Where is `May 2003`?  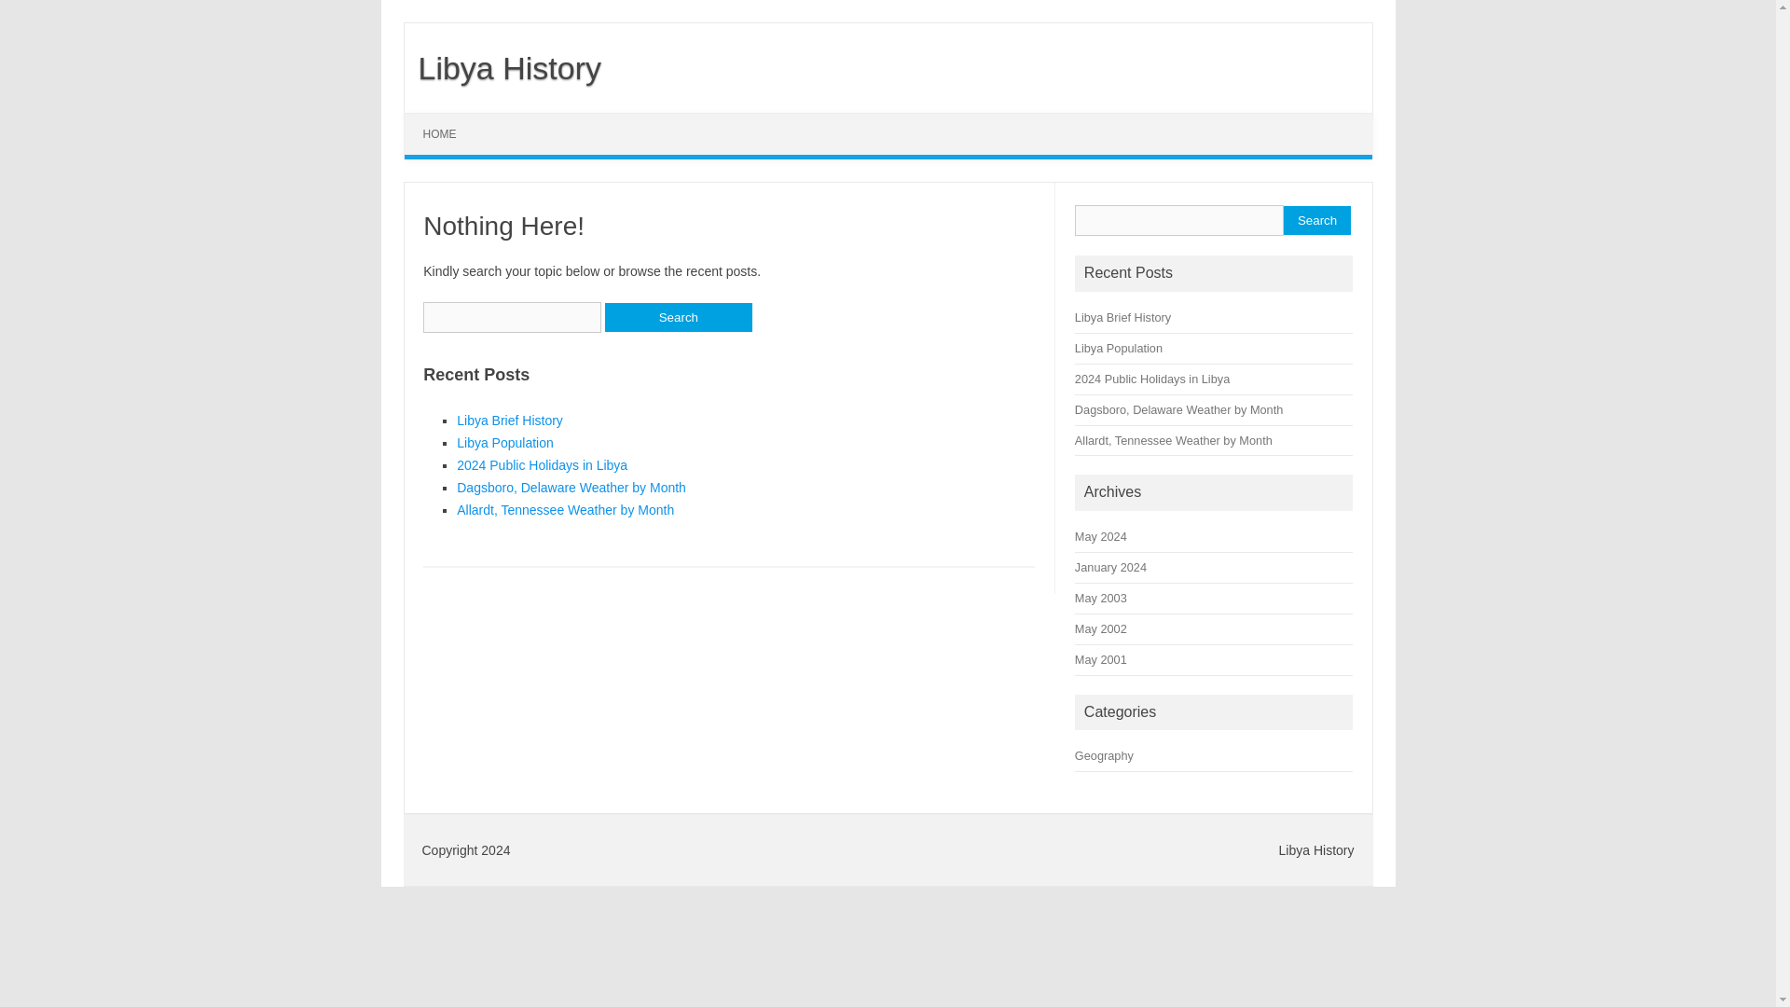 May 2003 is located at coordinates (1101, 598).